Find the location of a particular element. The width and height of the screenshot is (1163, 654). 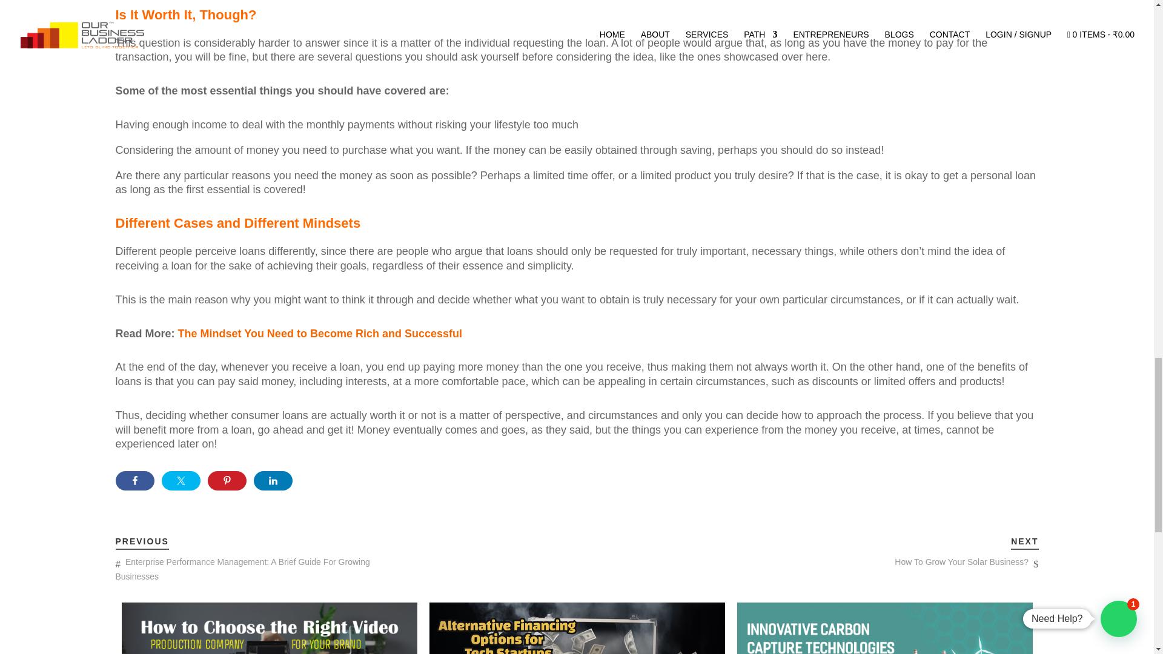

Share on Twitter is located at coordinates (181, 481).